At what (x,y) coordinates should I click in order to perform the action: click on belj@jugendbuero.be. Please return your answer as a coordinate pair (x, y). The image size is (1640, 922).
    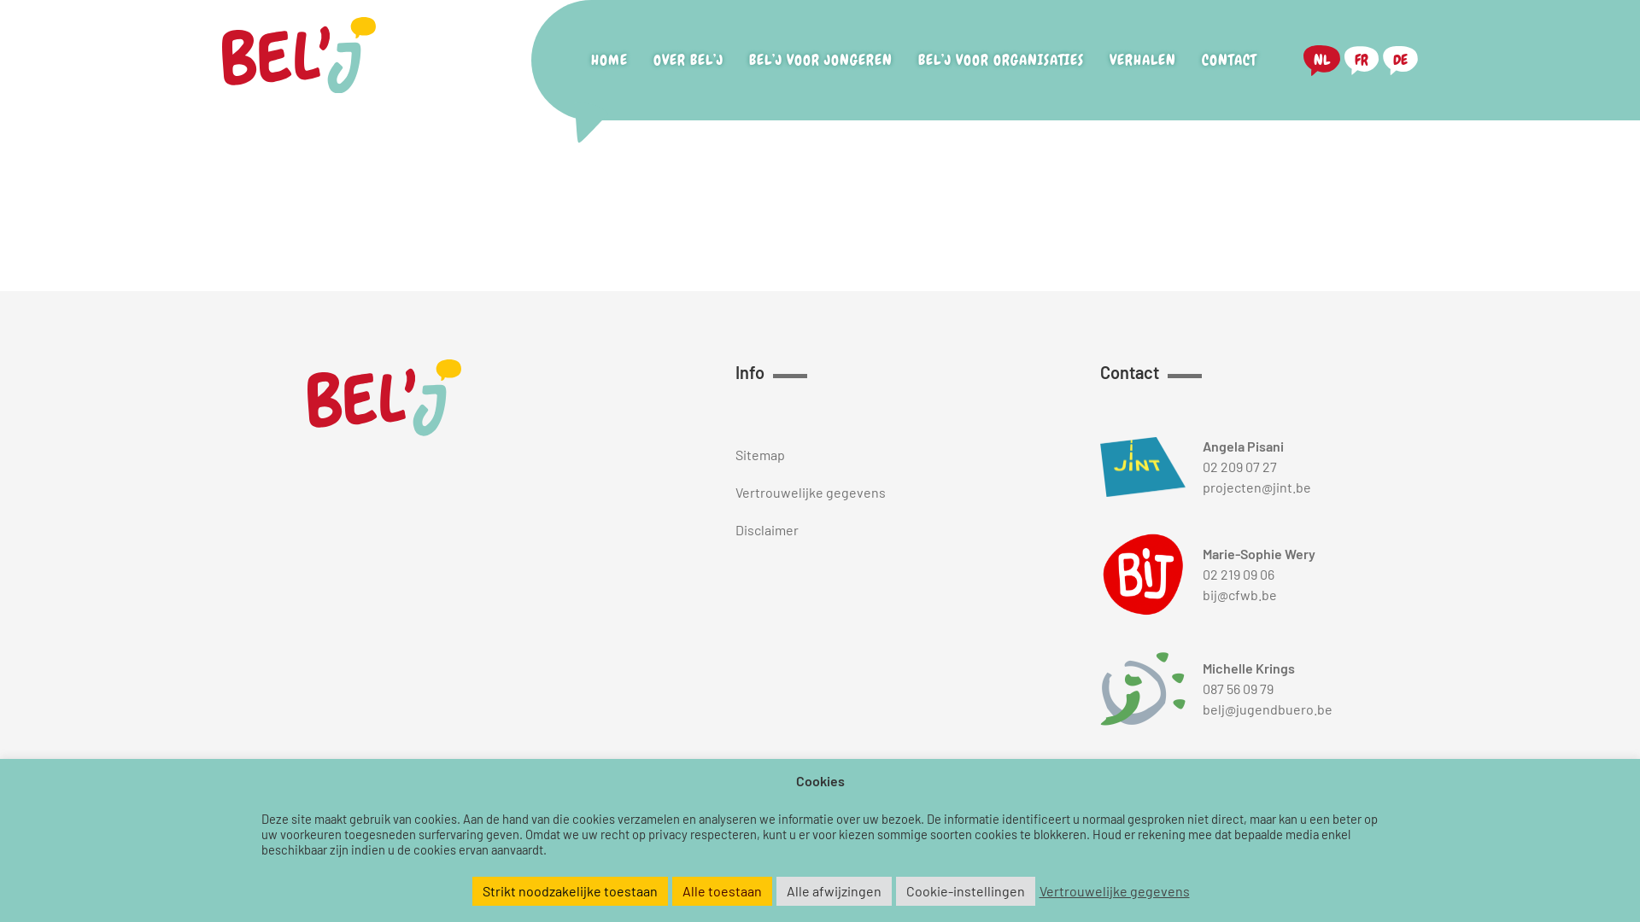
    Looking at the image, I should click on (1268, 709).